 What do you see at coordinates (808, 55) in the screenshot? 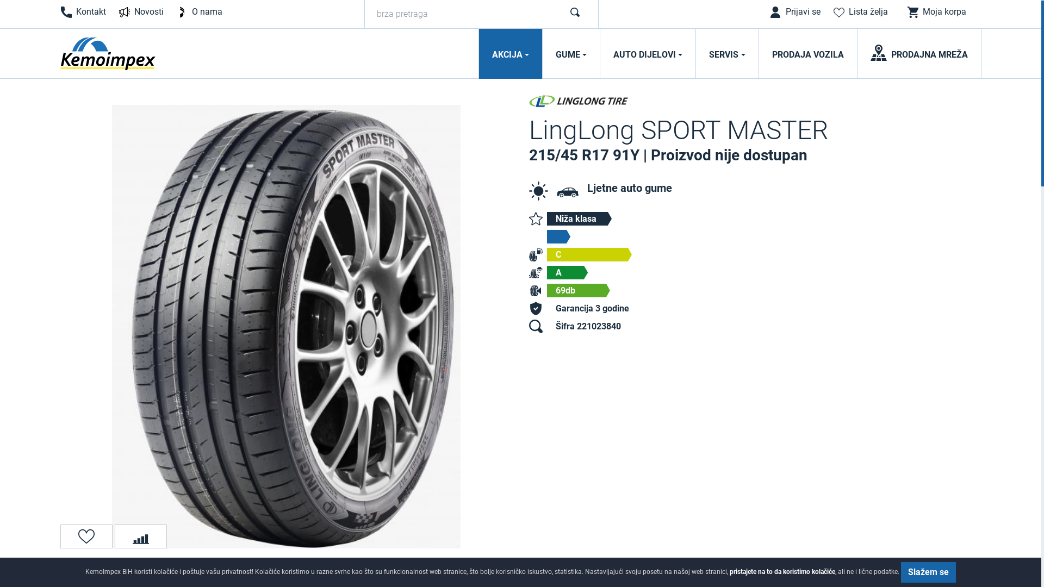
I see `PRODAJA VOZILA` at bounding box center [808, 55].